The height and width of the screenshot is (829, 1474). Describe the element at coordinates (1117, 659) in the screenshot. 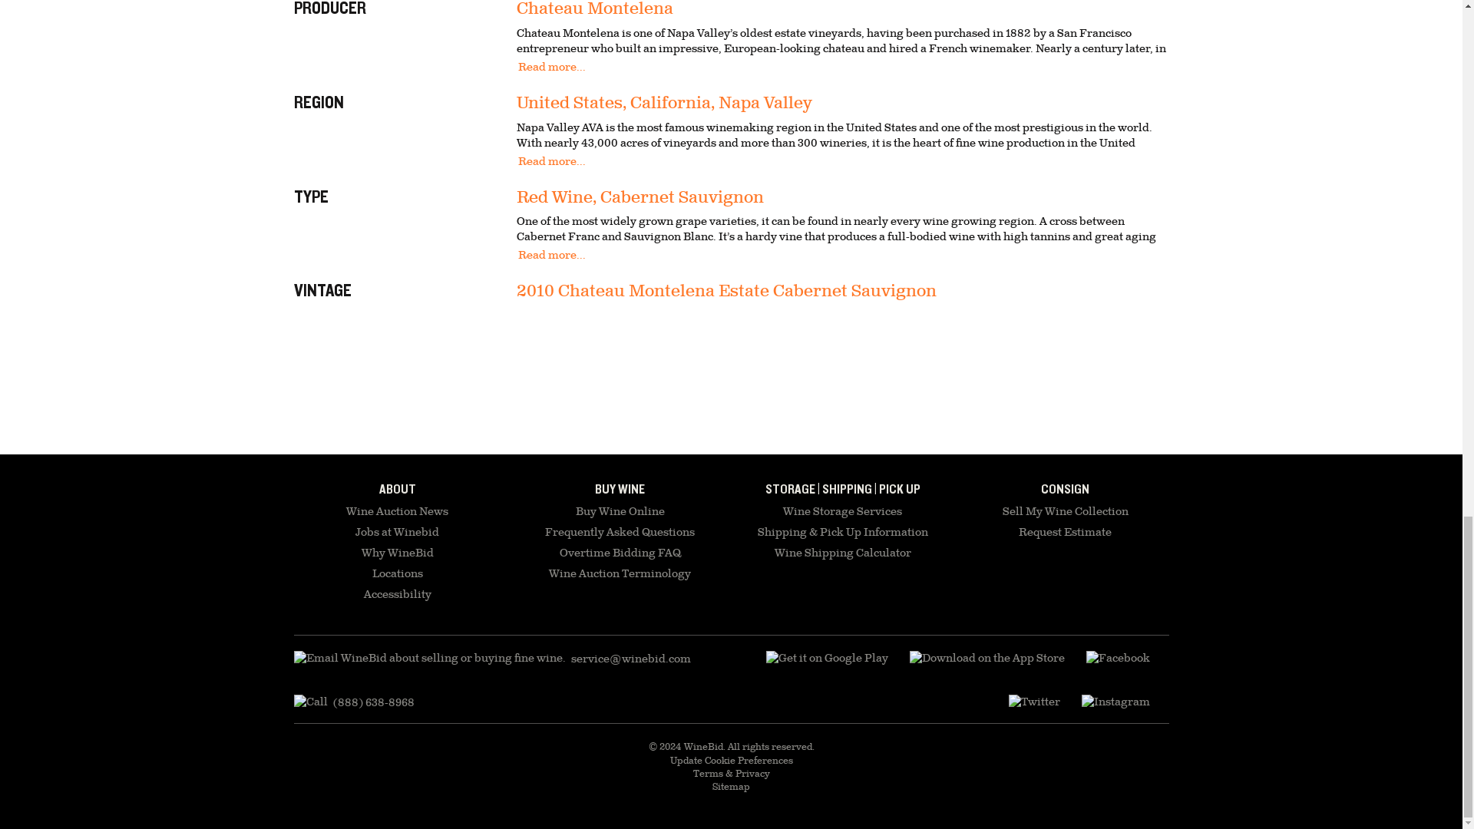

I see `Facebook` at that location.